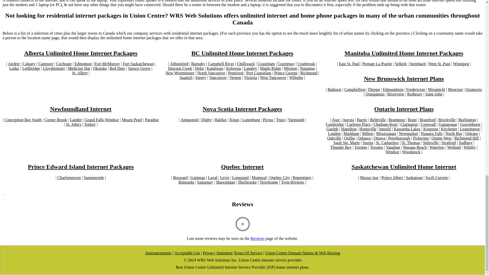 Image resolution: width=489 pixels, height=275 pixels. I want to click on Cochrane, so click(64, 64).